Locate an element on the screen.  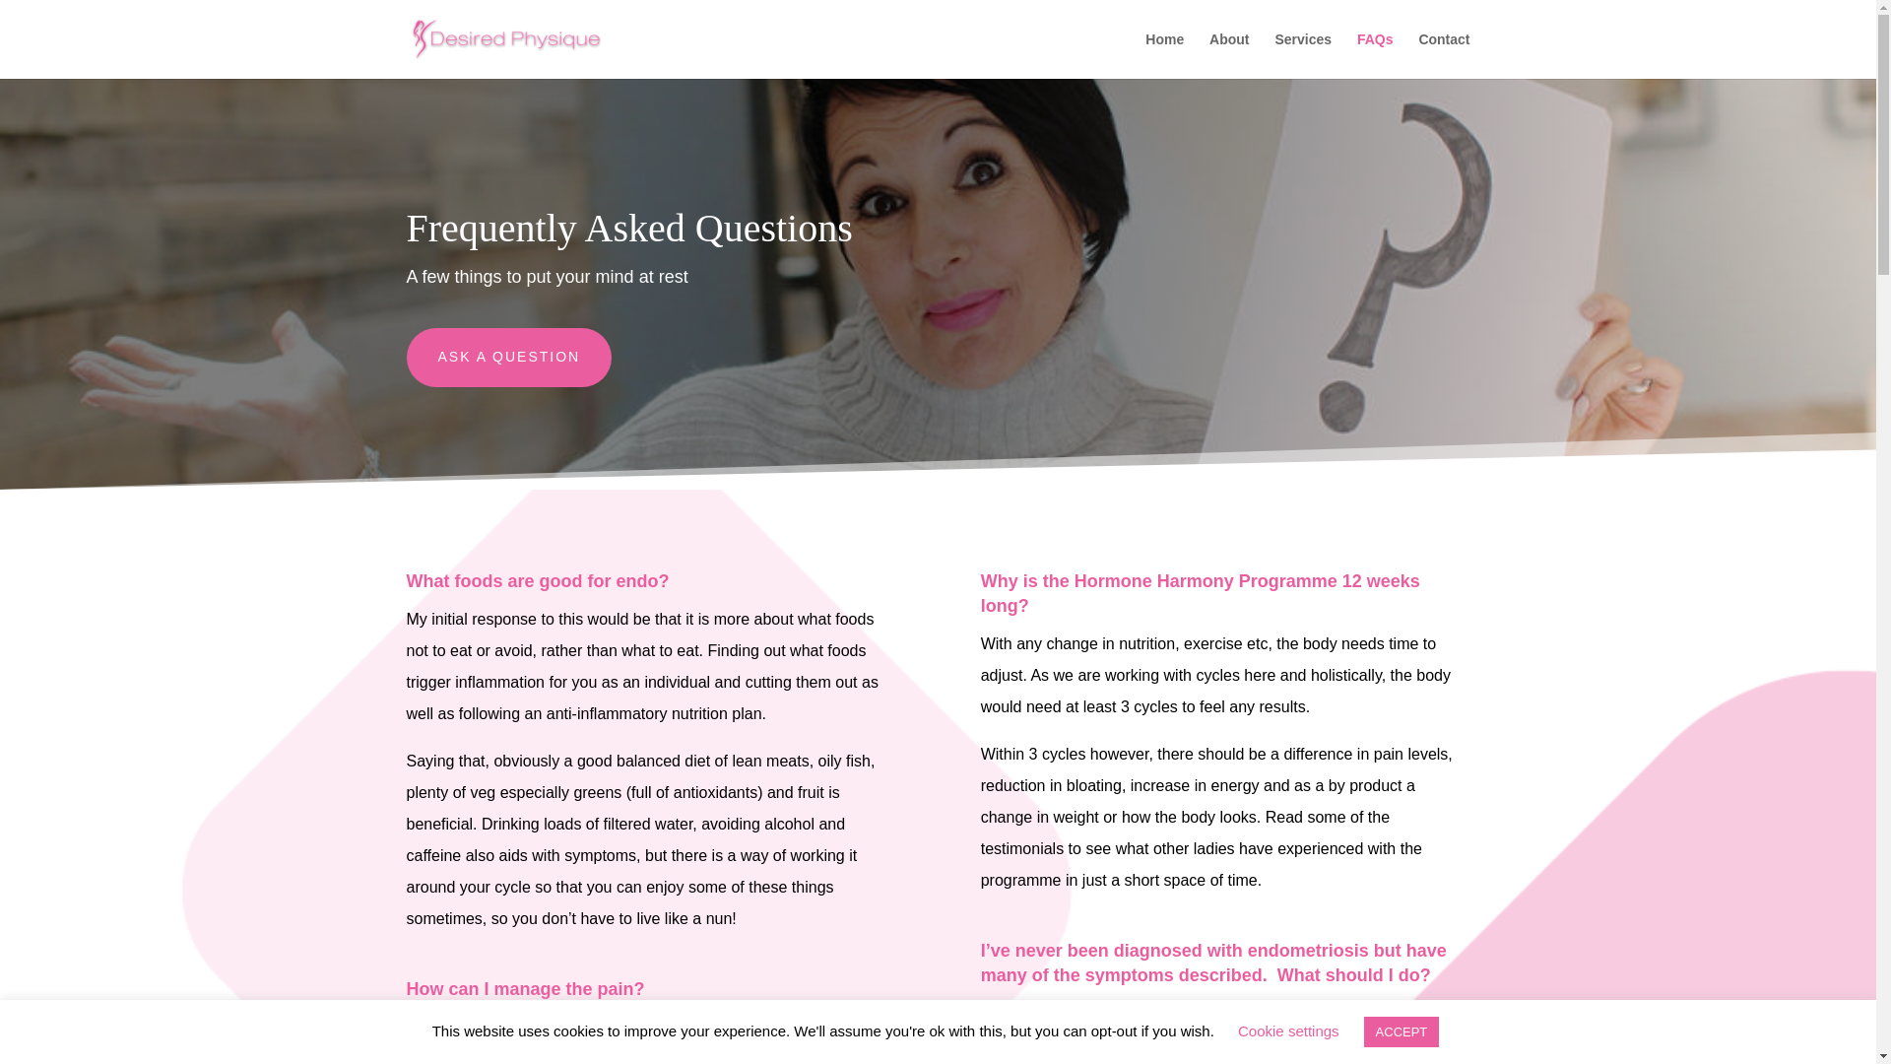
Cookie settings is located at coordinates (1288, 1031).